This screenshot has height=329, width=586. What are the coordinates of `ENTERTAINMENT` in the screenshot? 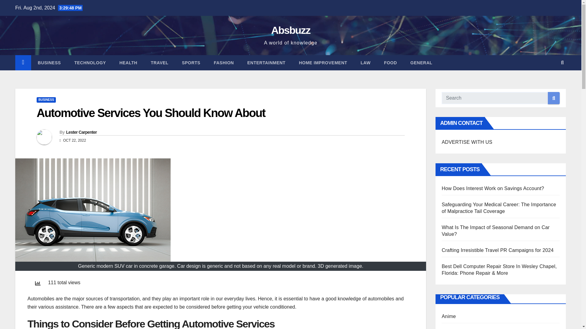 It's located at (266, 63).